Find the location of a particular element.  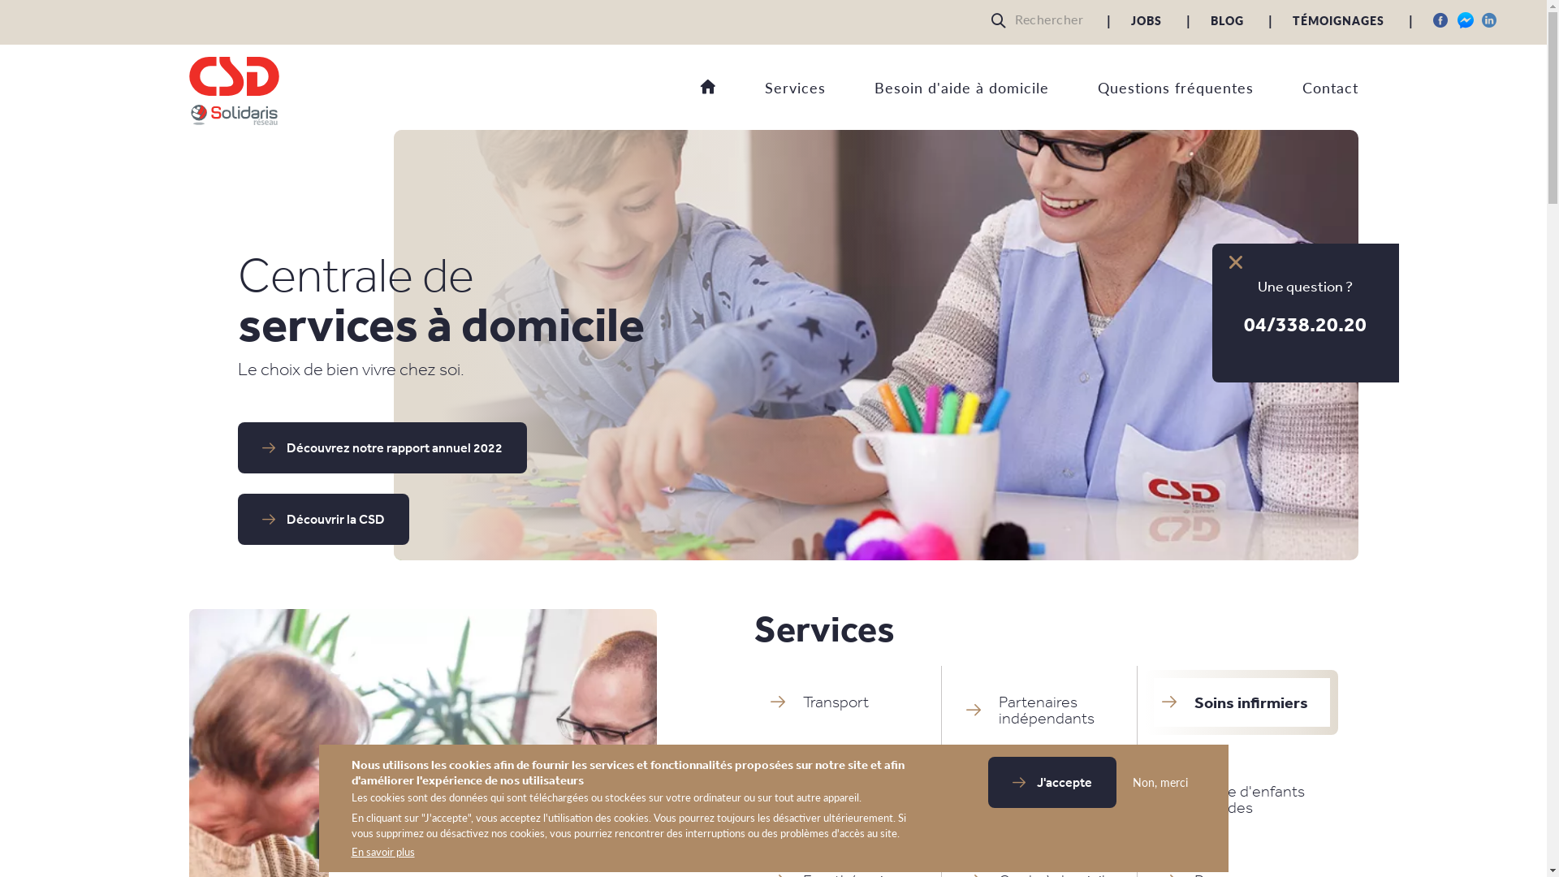

Transport is located at coordinates (841, 702).